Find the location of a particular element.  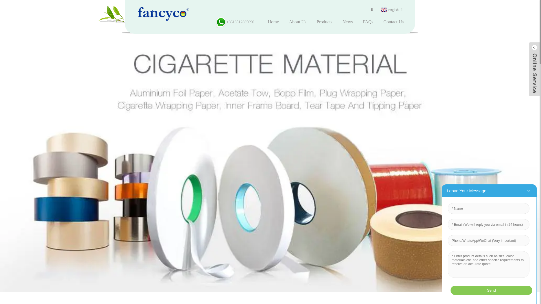

products-subitem is located at coordinates (324, 22).